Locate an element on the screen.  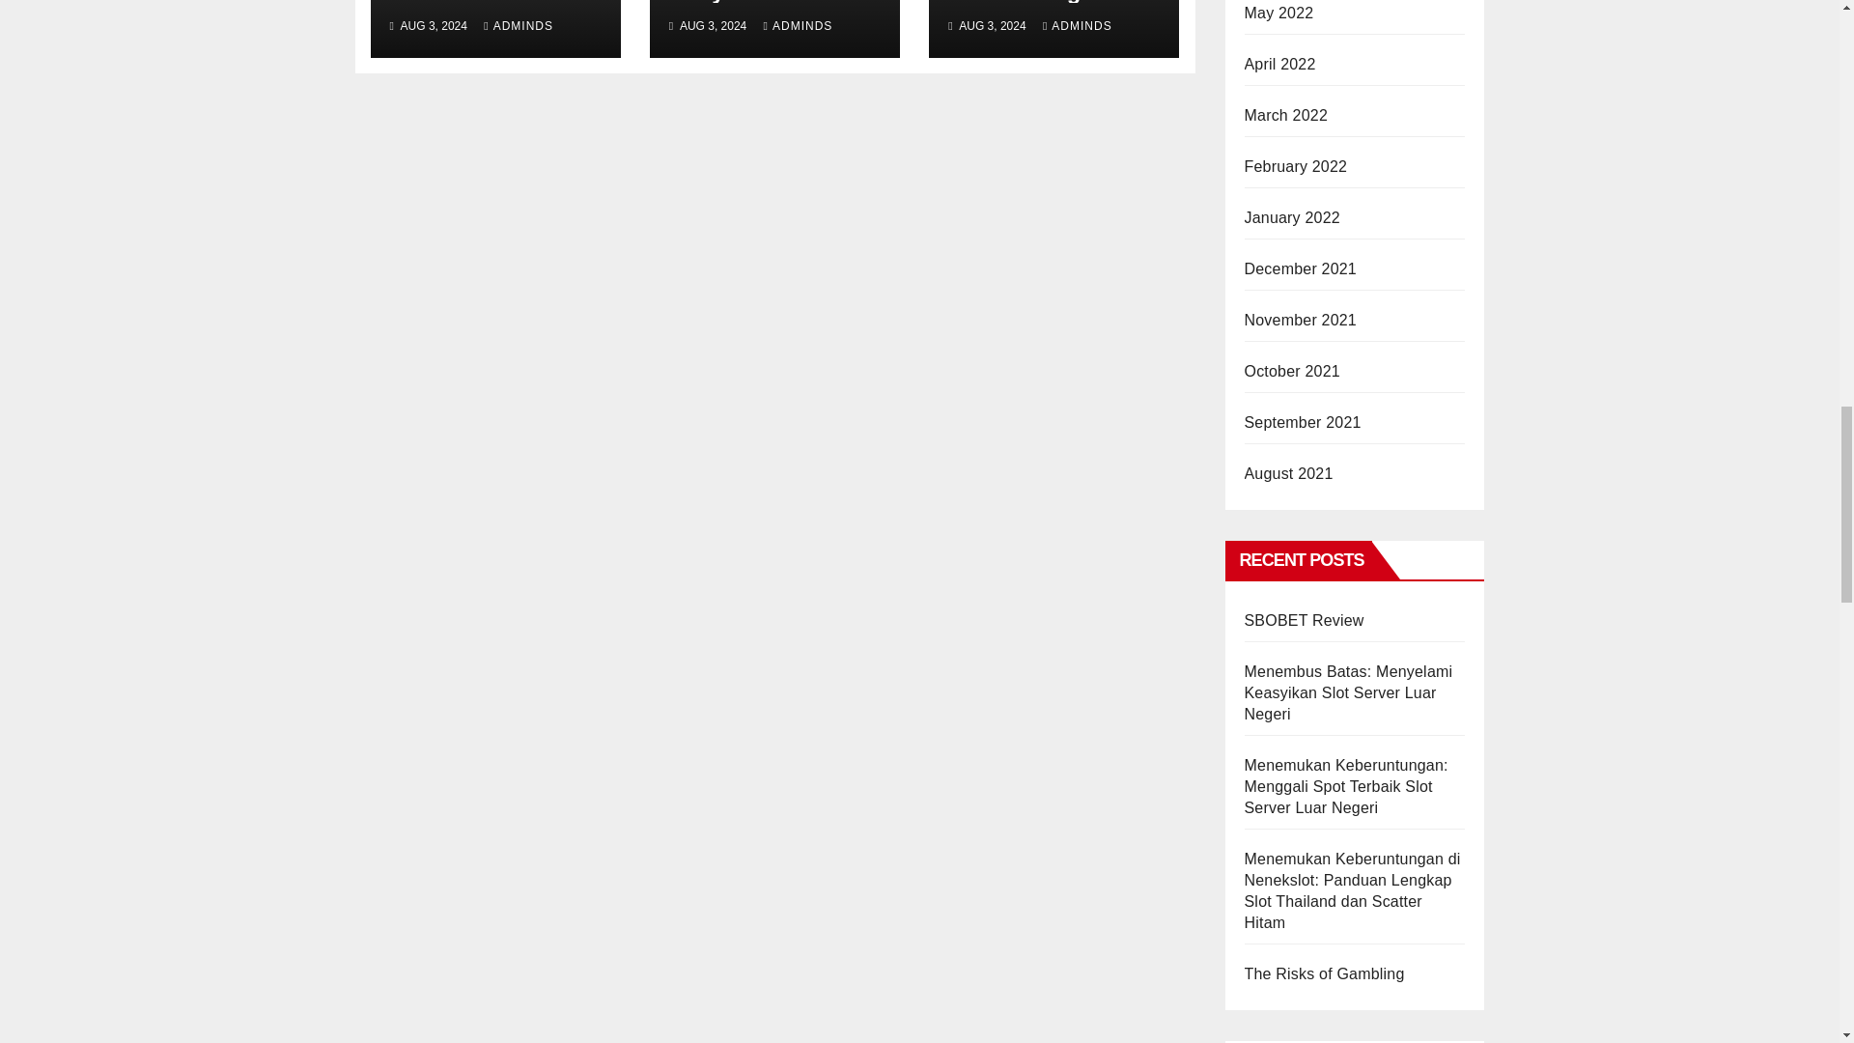
Permalink to: SBOBET Review is located at coordinates (473, 2).